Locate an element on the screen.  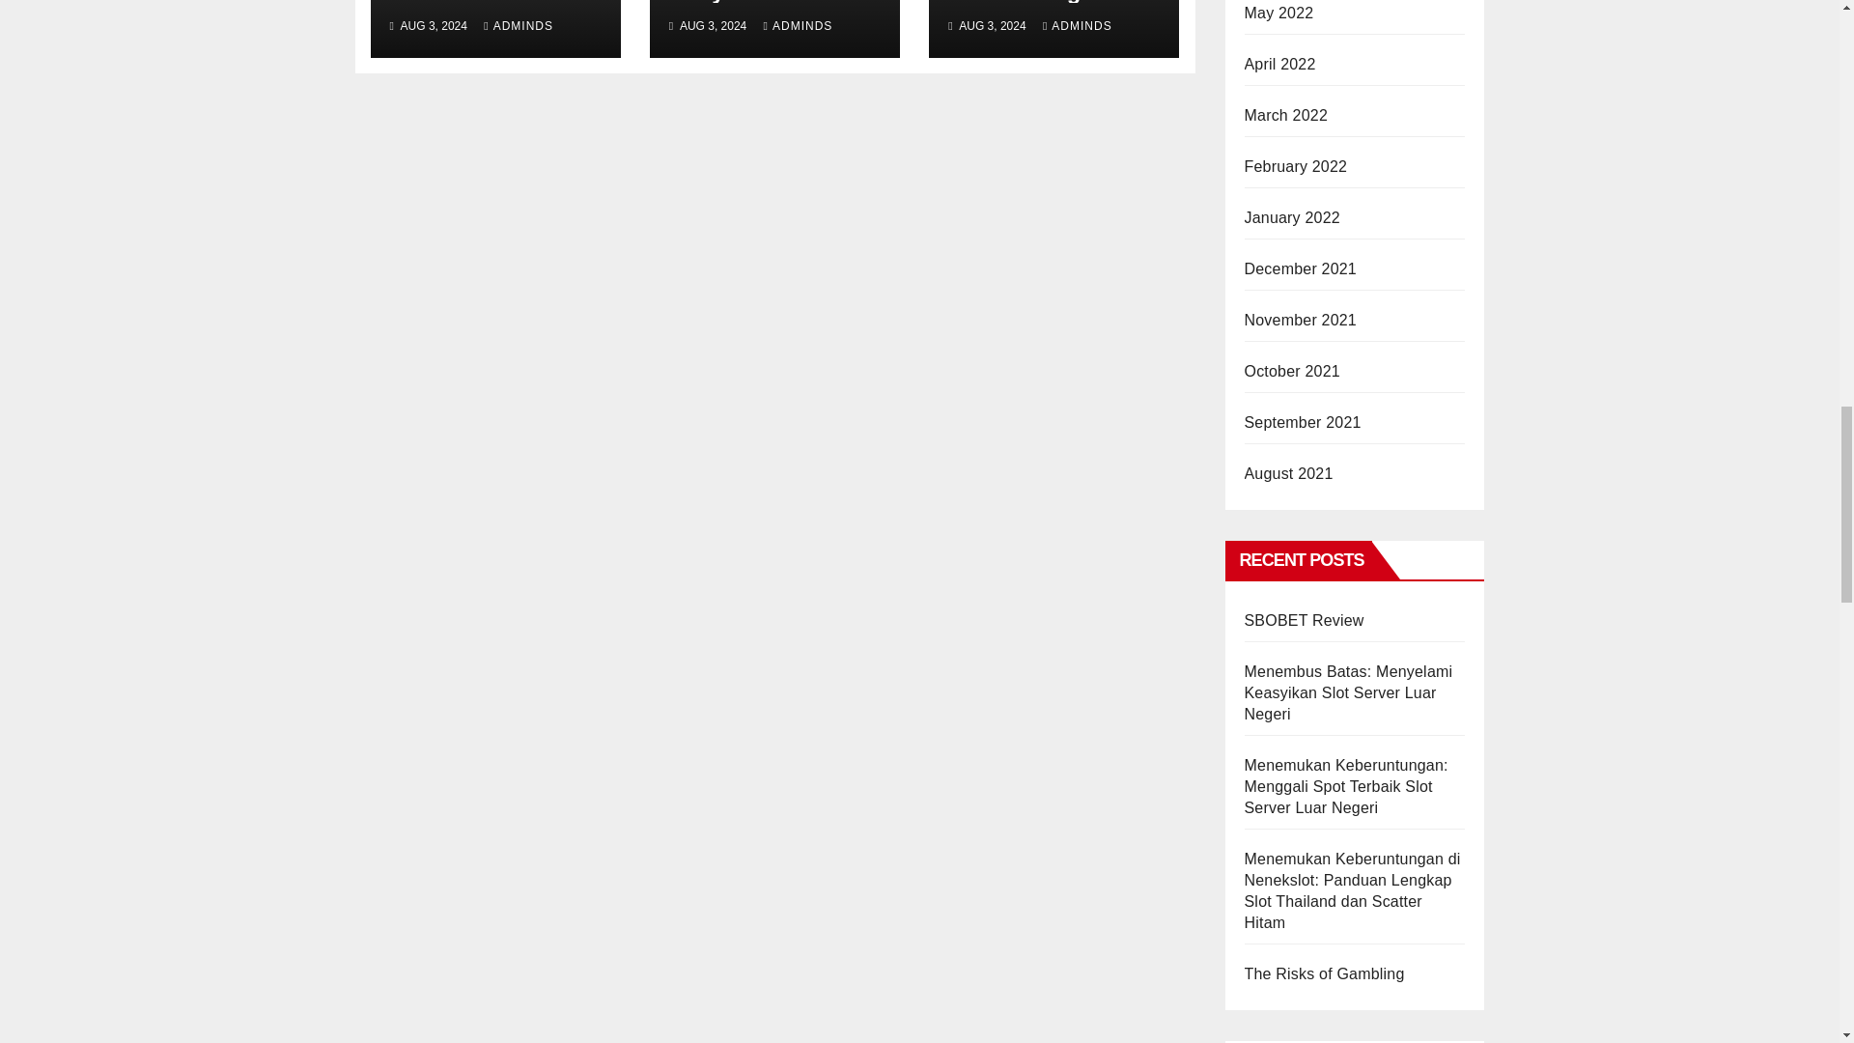
Permalink to: SBOBET Review is located at coordinates (473, 2).